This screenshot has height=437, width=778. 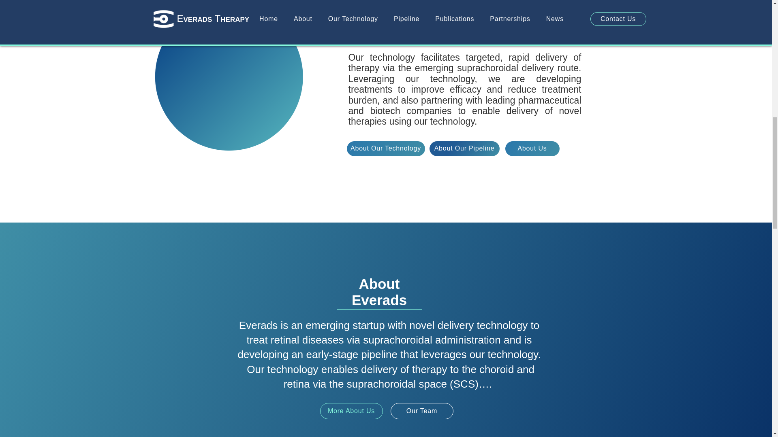 I want to click on About Our Pipeline, so click(x=464, y=148).